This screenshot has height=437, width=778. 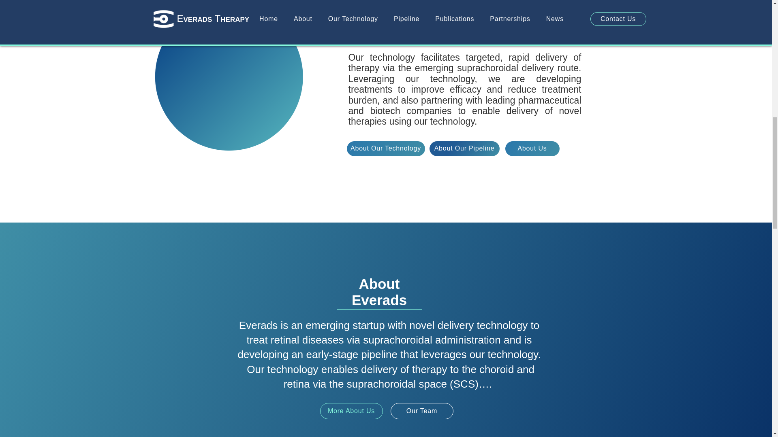 I want to click on About Our Pipeline, so click(x=464, y=148).